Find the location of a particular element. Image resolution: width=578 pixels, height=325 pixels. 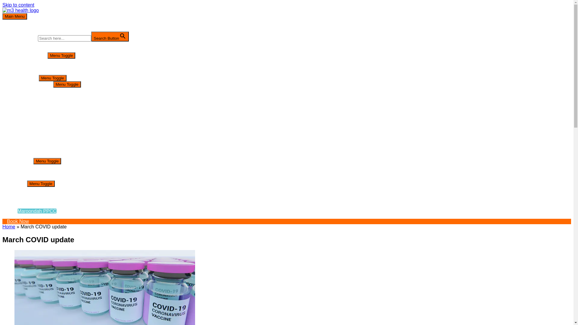

M3 Health Bayswater is located at coordinates (49, 61).